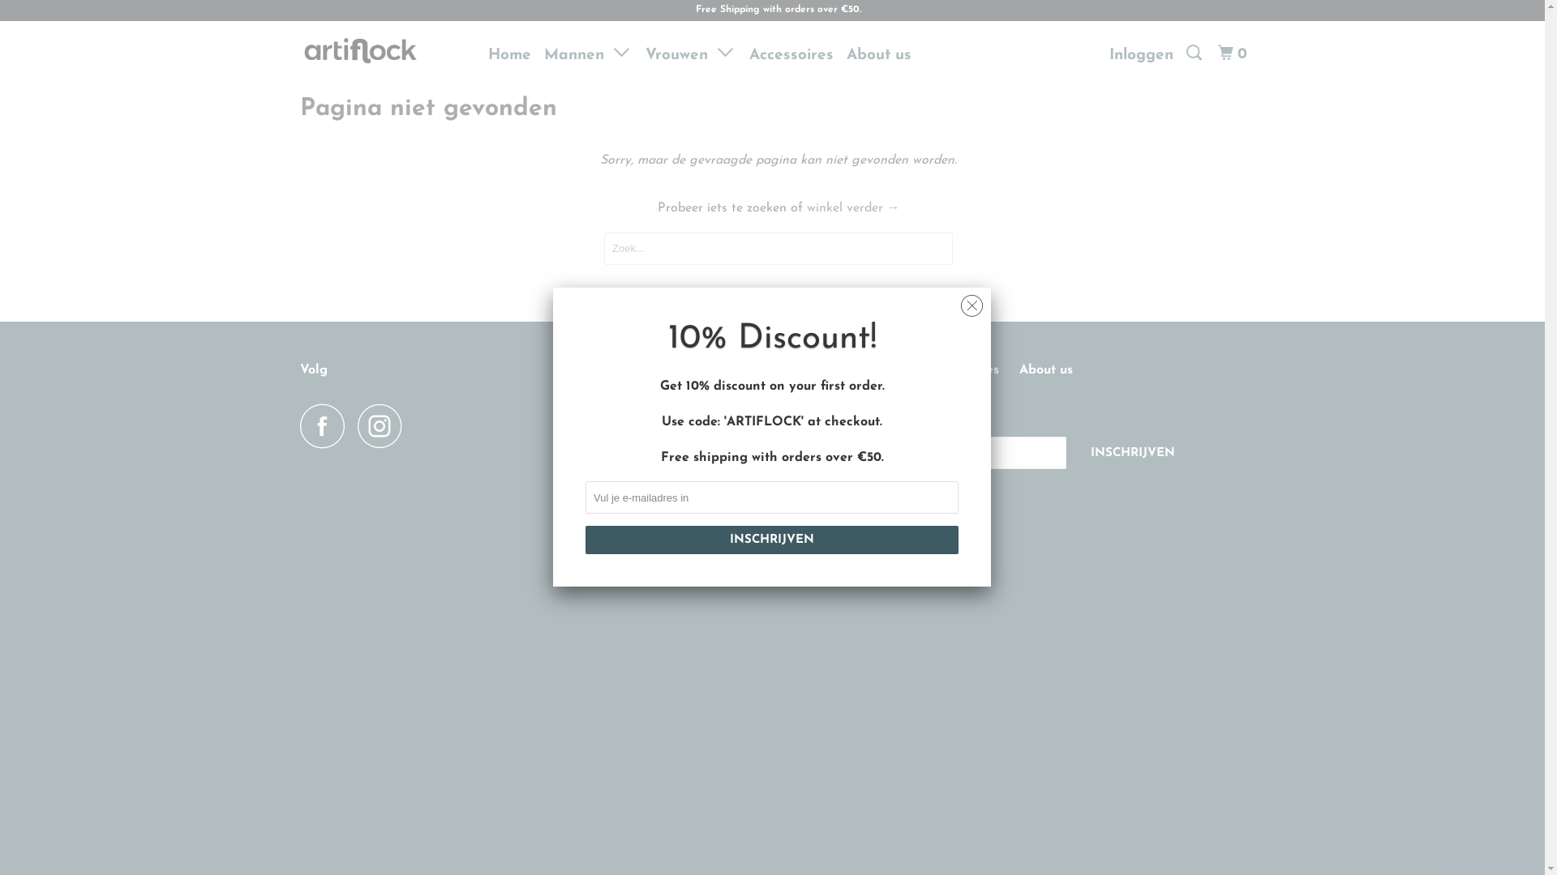  What do you see at coordinates (1195, 53) in the screenshot?
I see `Zoek` at bounding box center [1195, 53].